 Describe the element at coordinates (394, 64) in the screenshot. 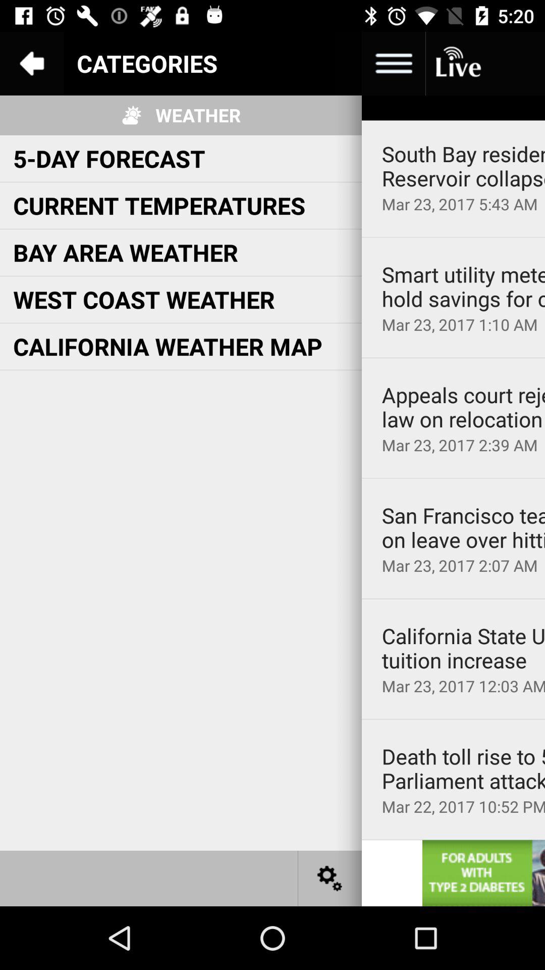

I see `click on the more image option` at that location.